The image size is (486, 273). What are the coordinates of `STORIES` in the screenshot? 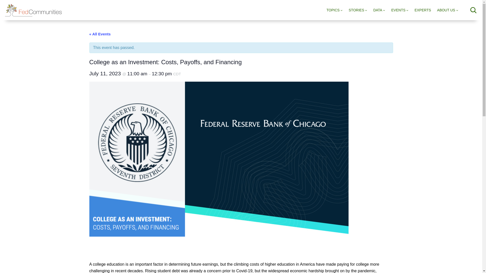 It's located at (356, 10).